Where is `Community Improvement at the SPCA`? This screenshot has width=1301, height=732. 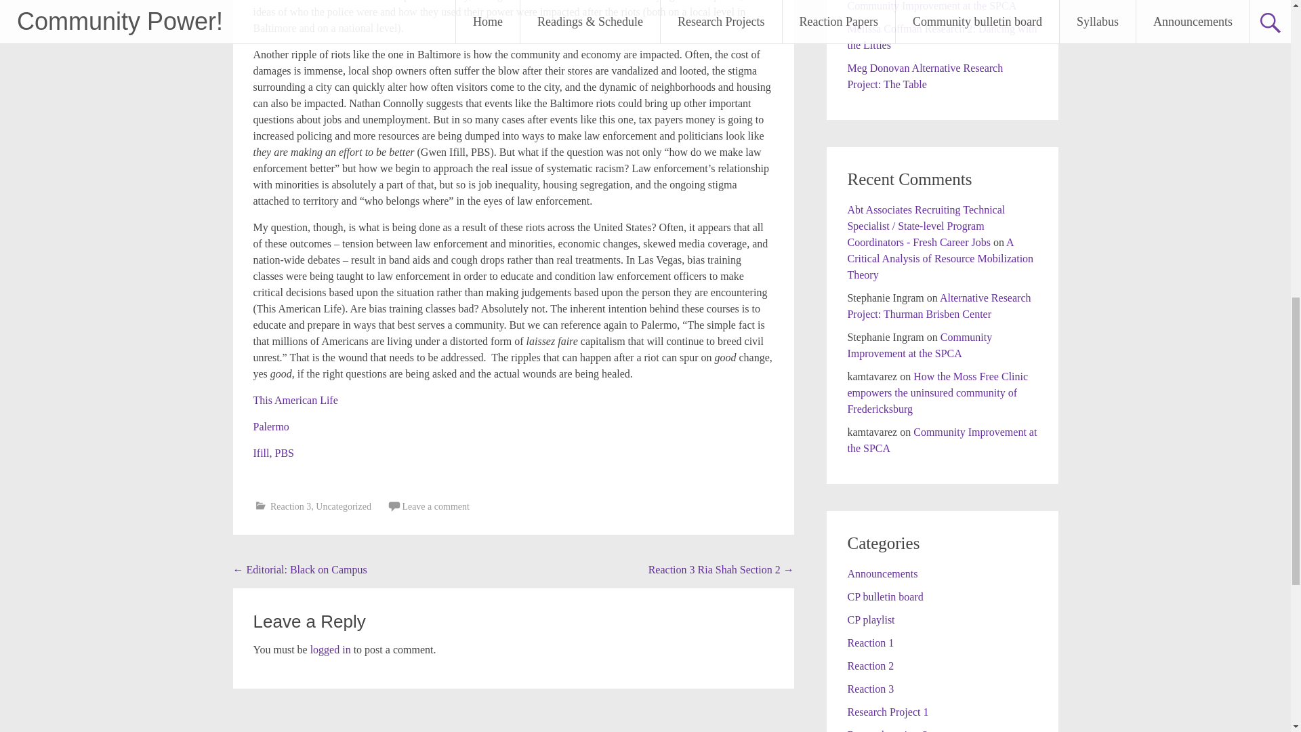 Community Improvement at the SPCA is located at coordinates (931, 5).